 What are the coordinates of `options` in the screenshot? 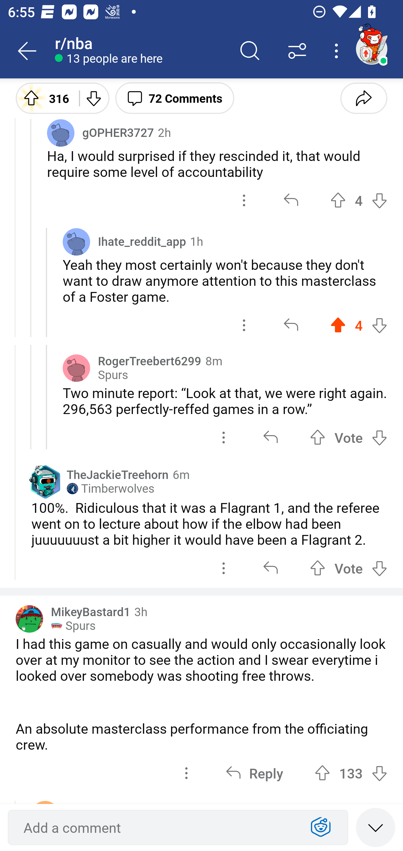 It's located at (244, 200).